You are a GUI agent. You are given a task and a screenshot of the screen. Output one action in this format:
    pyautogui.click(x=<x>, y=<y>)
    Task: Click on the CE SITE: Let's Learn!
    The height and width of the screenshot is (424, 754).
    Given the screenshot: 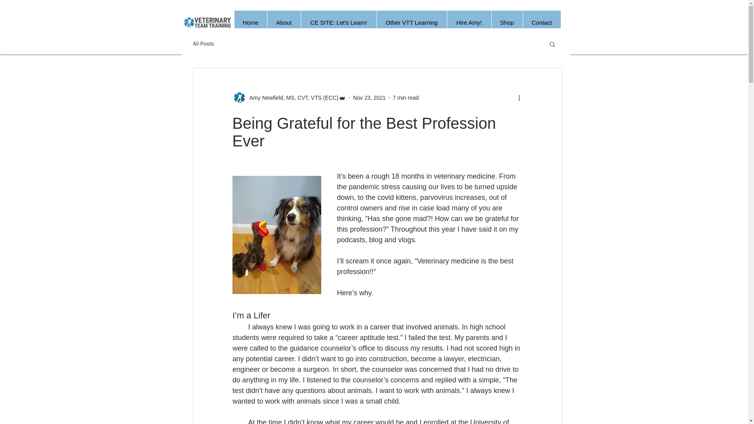 What is the action you would take?
    pyautogui.click(x=339, y=23)
    